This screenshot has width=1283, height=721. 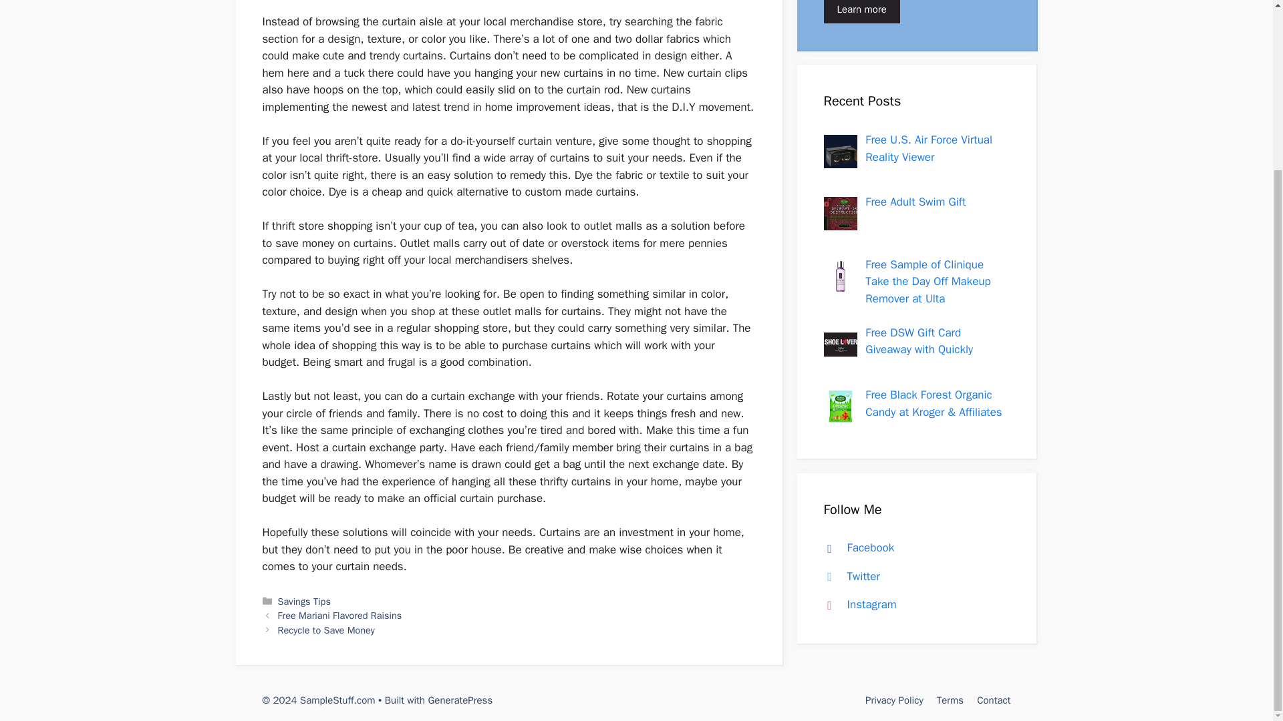 What do you see at coordinates (857, 604) in the screenshot?
I see `Instagram` at bounding box center [857, 604].